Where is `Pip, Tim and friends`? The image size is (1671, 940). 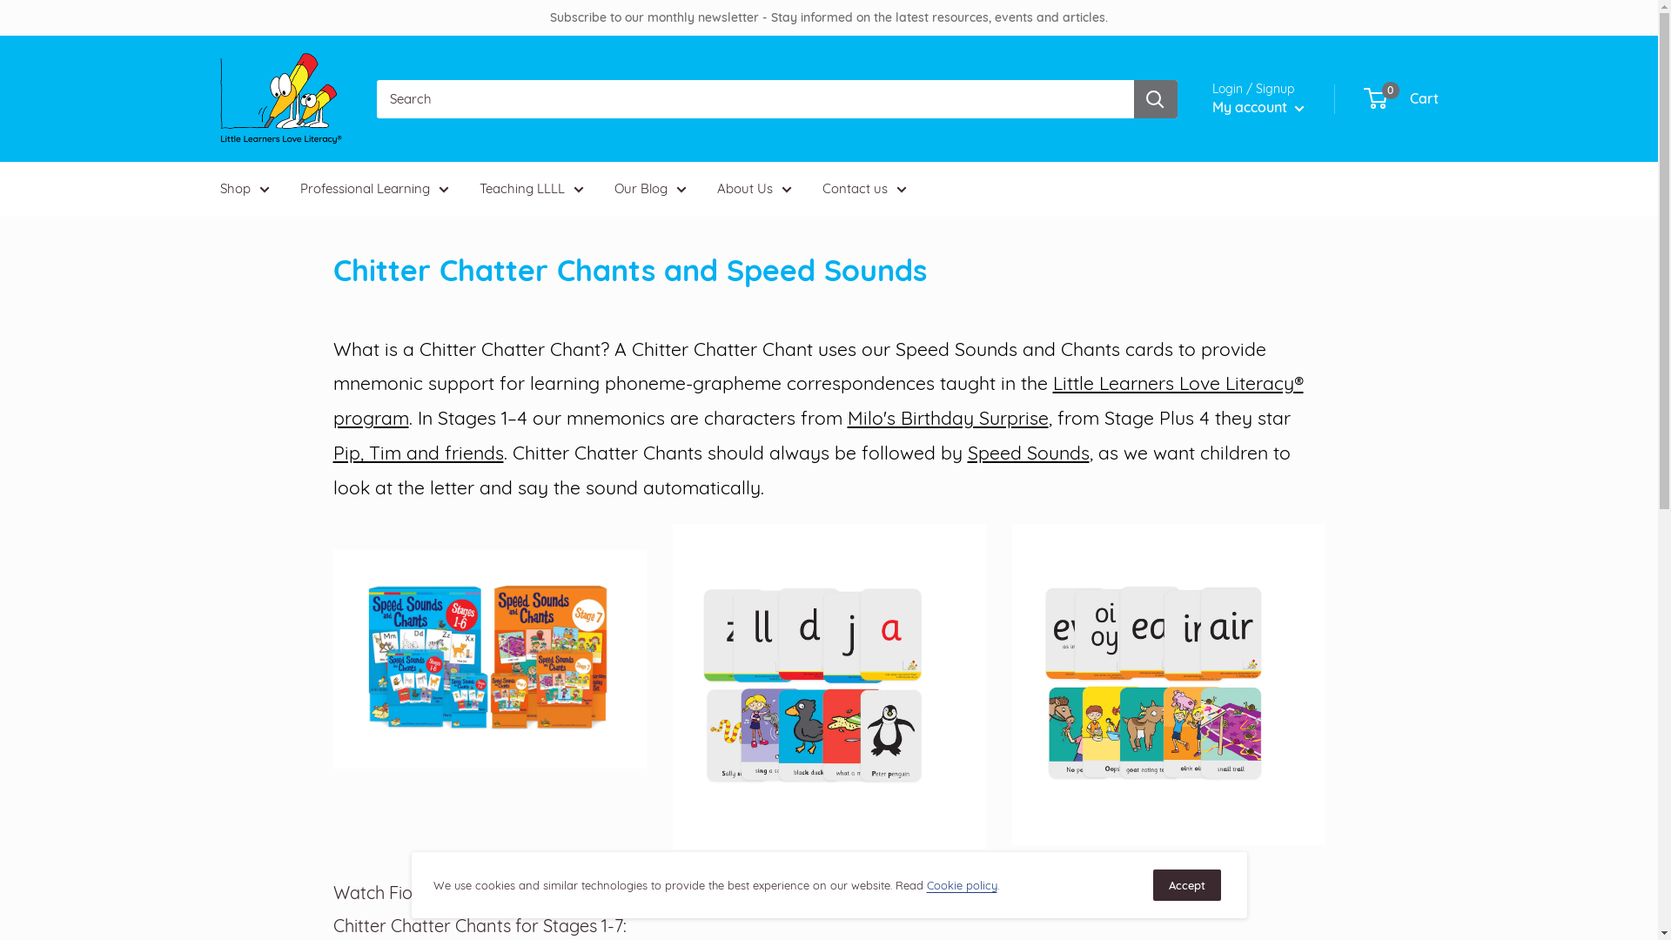
Pip, Tim and friends is located at coordinates (418, 453).